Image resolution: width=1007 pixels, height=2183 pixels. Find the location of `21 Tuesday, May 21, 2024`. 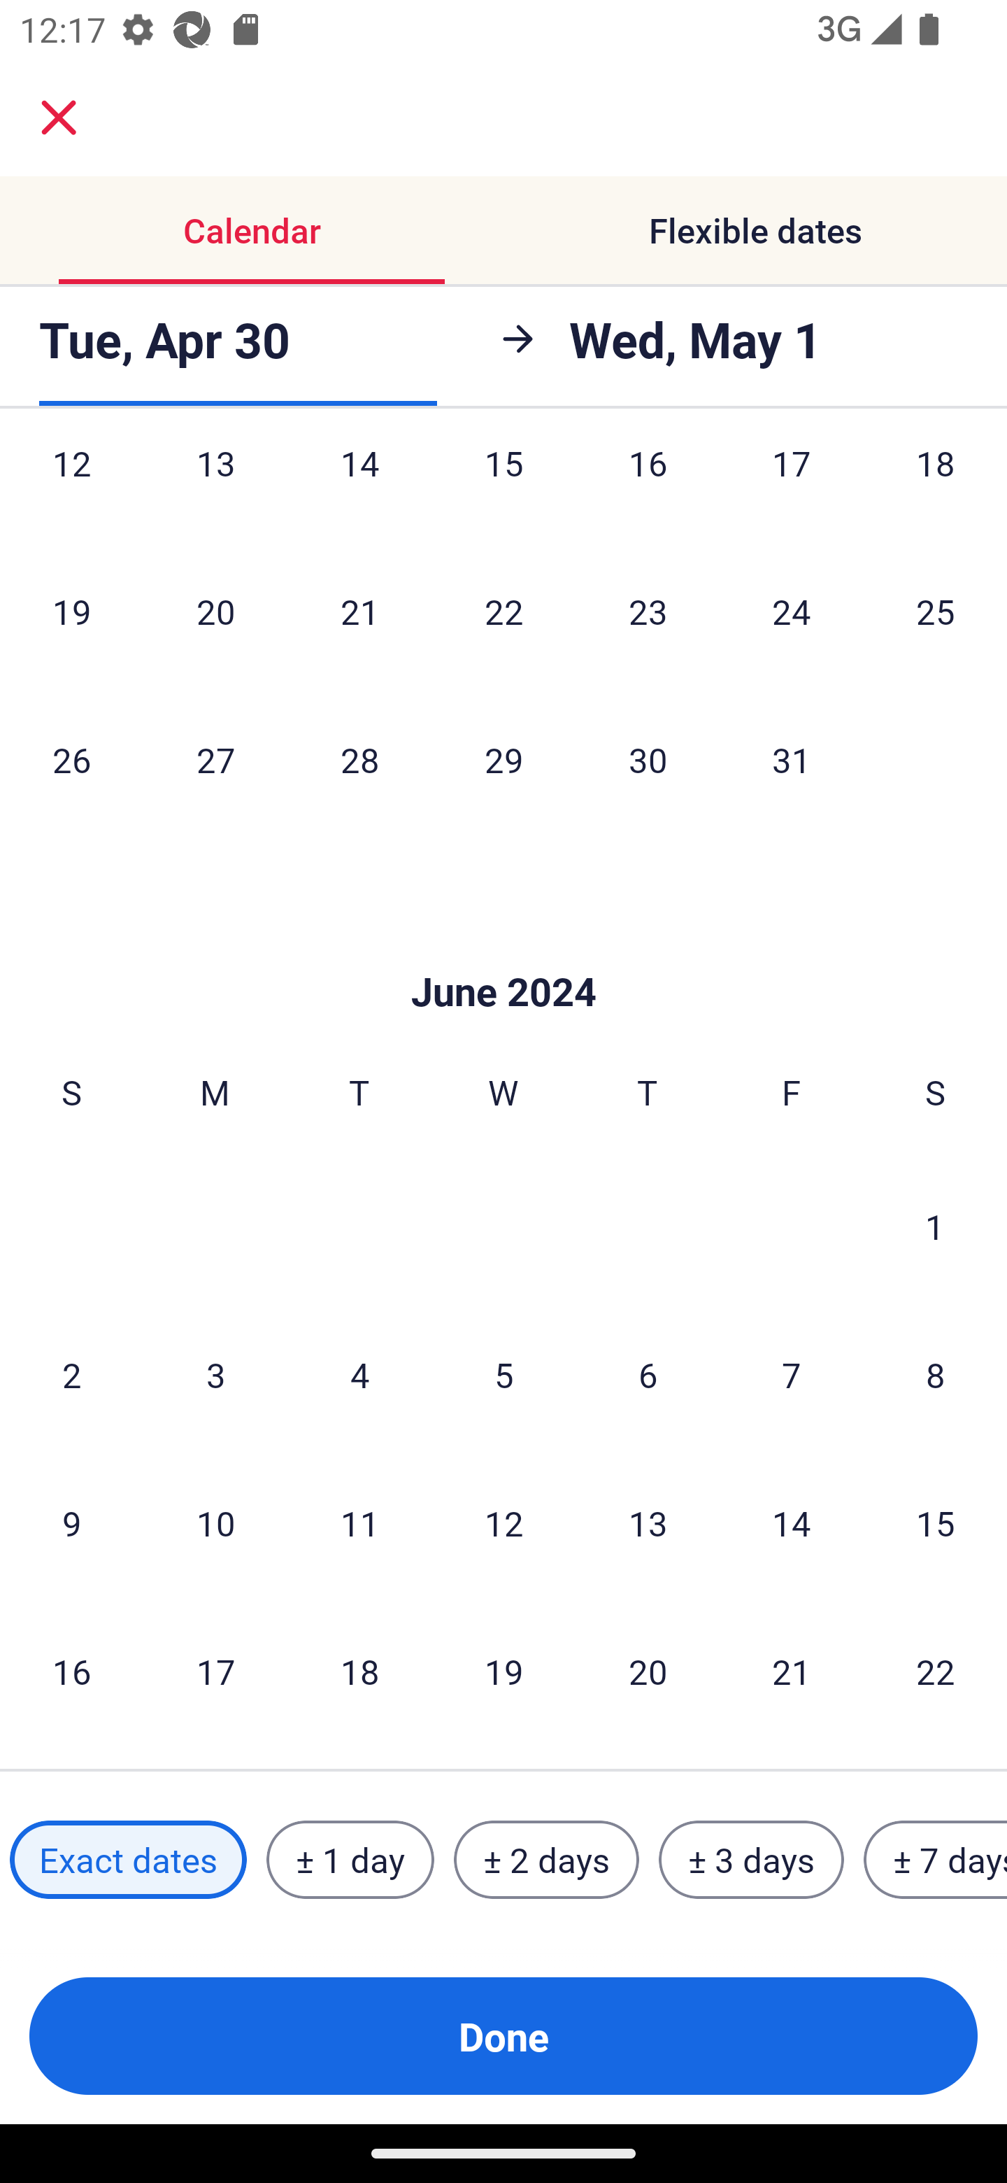

21 Tuesday, May 21, 2024 is located at coordinates (359, 611).